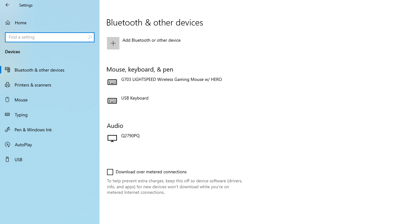  What do you see at coordinates (50, 37) in the screenshot?
I see `Search box, Find a setting` at bounding box center [50, 37].